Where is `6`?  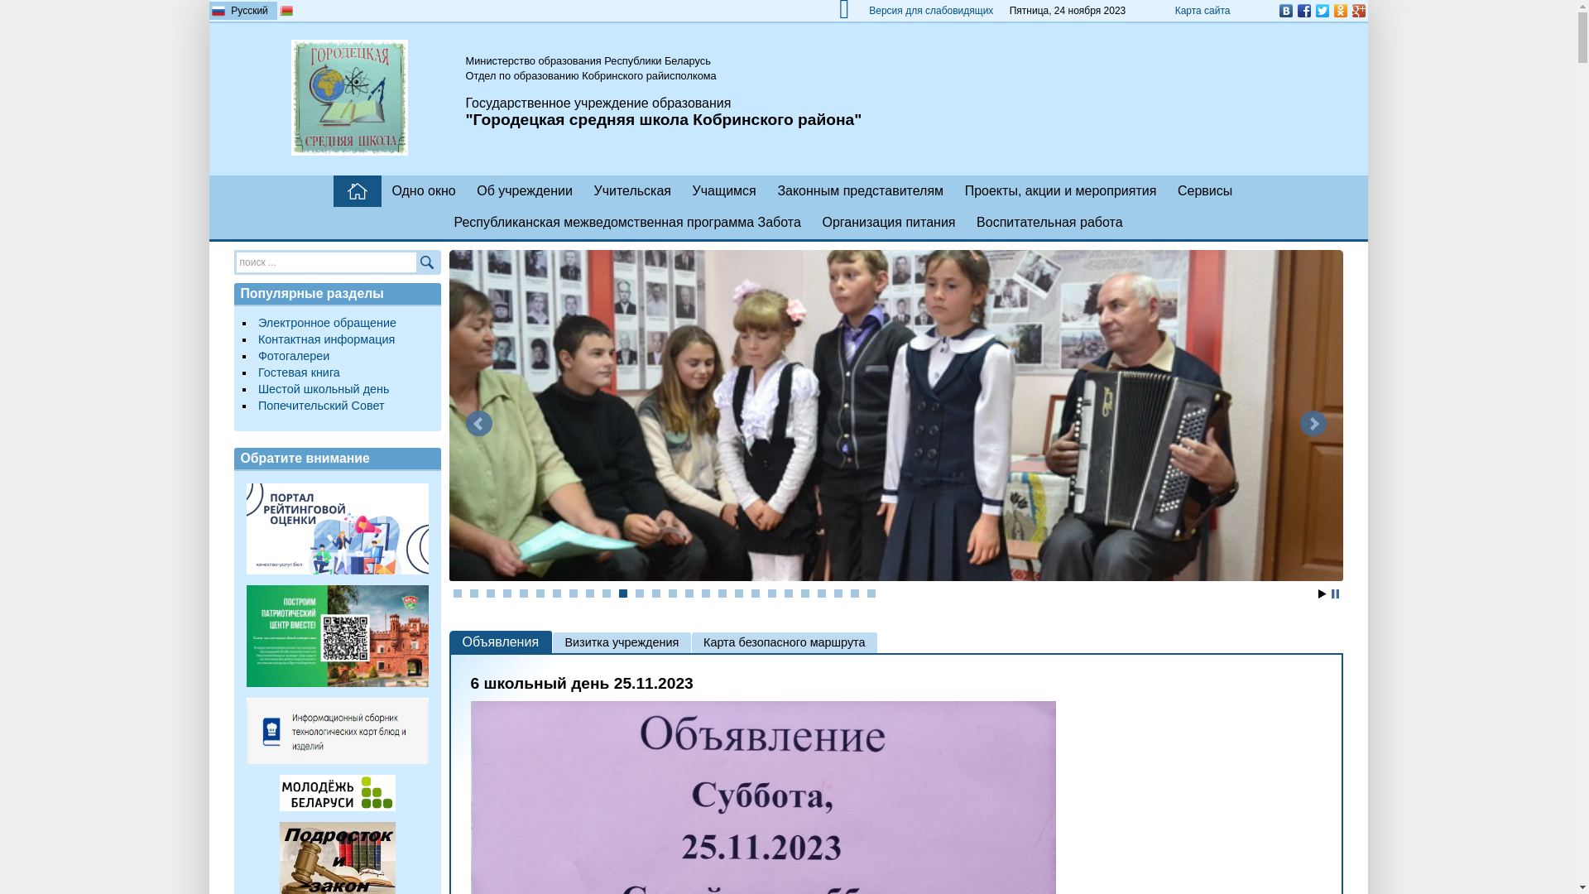
6 is located at coordinates (540, 594).